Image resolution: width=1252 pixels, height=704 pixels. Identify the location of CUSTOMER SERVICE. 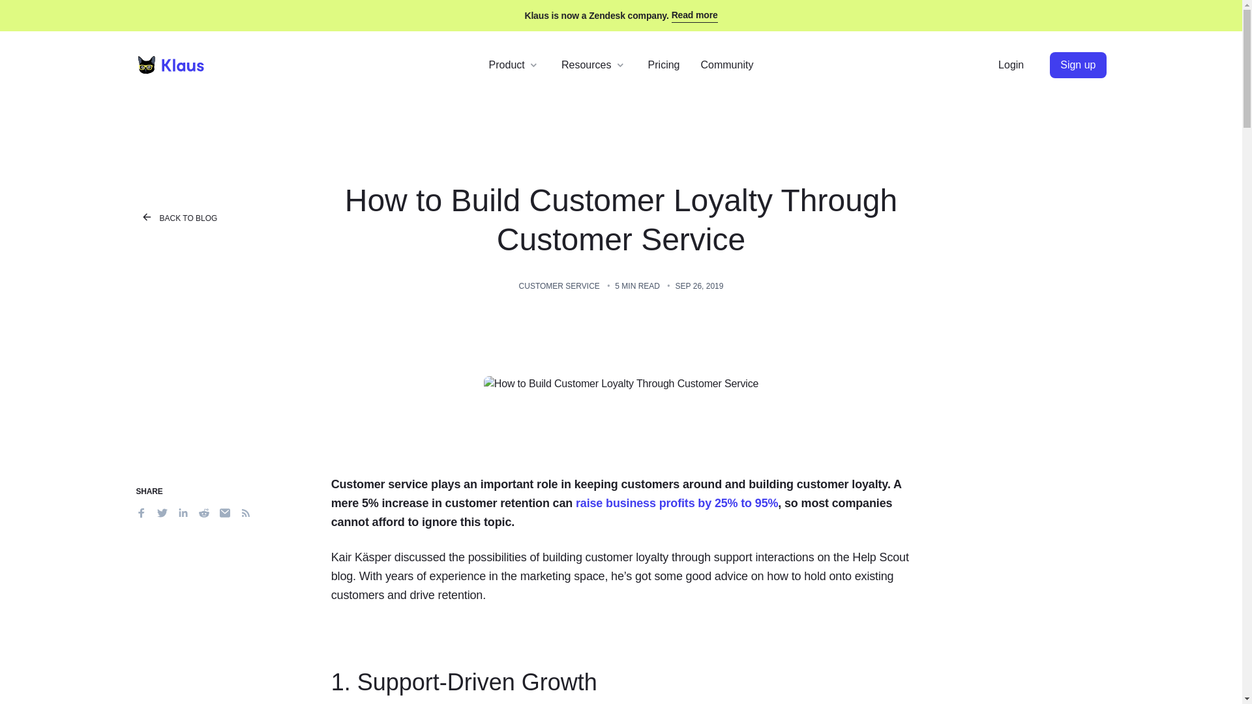
(559, 286).